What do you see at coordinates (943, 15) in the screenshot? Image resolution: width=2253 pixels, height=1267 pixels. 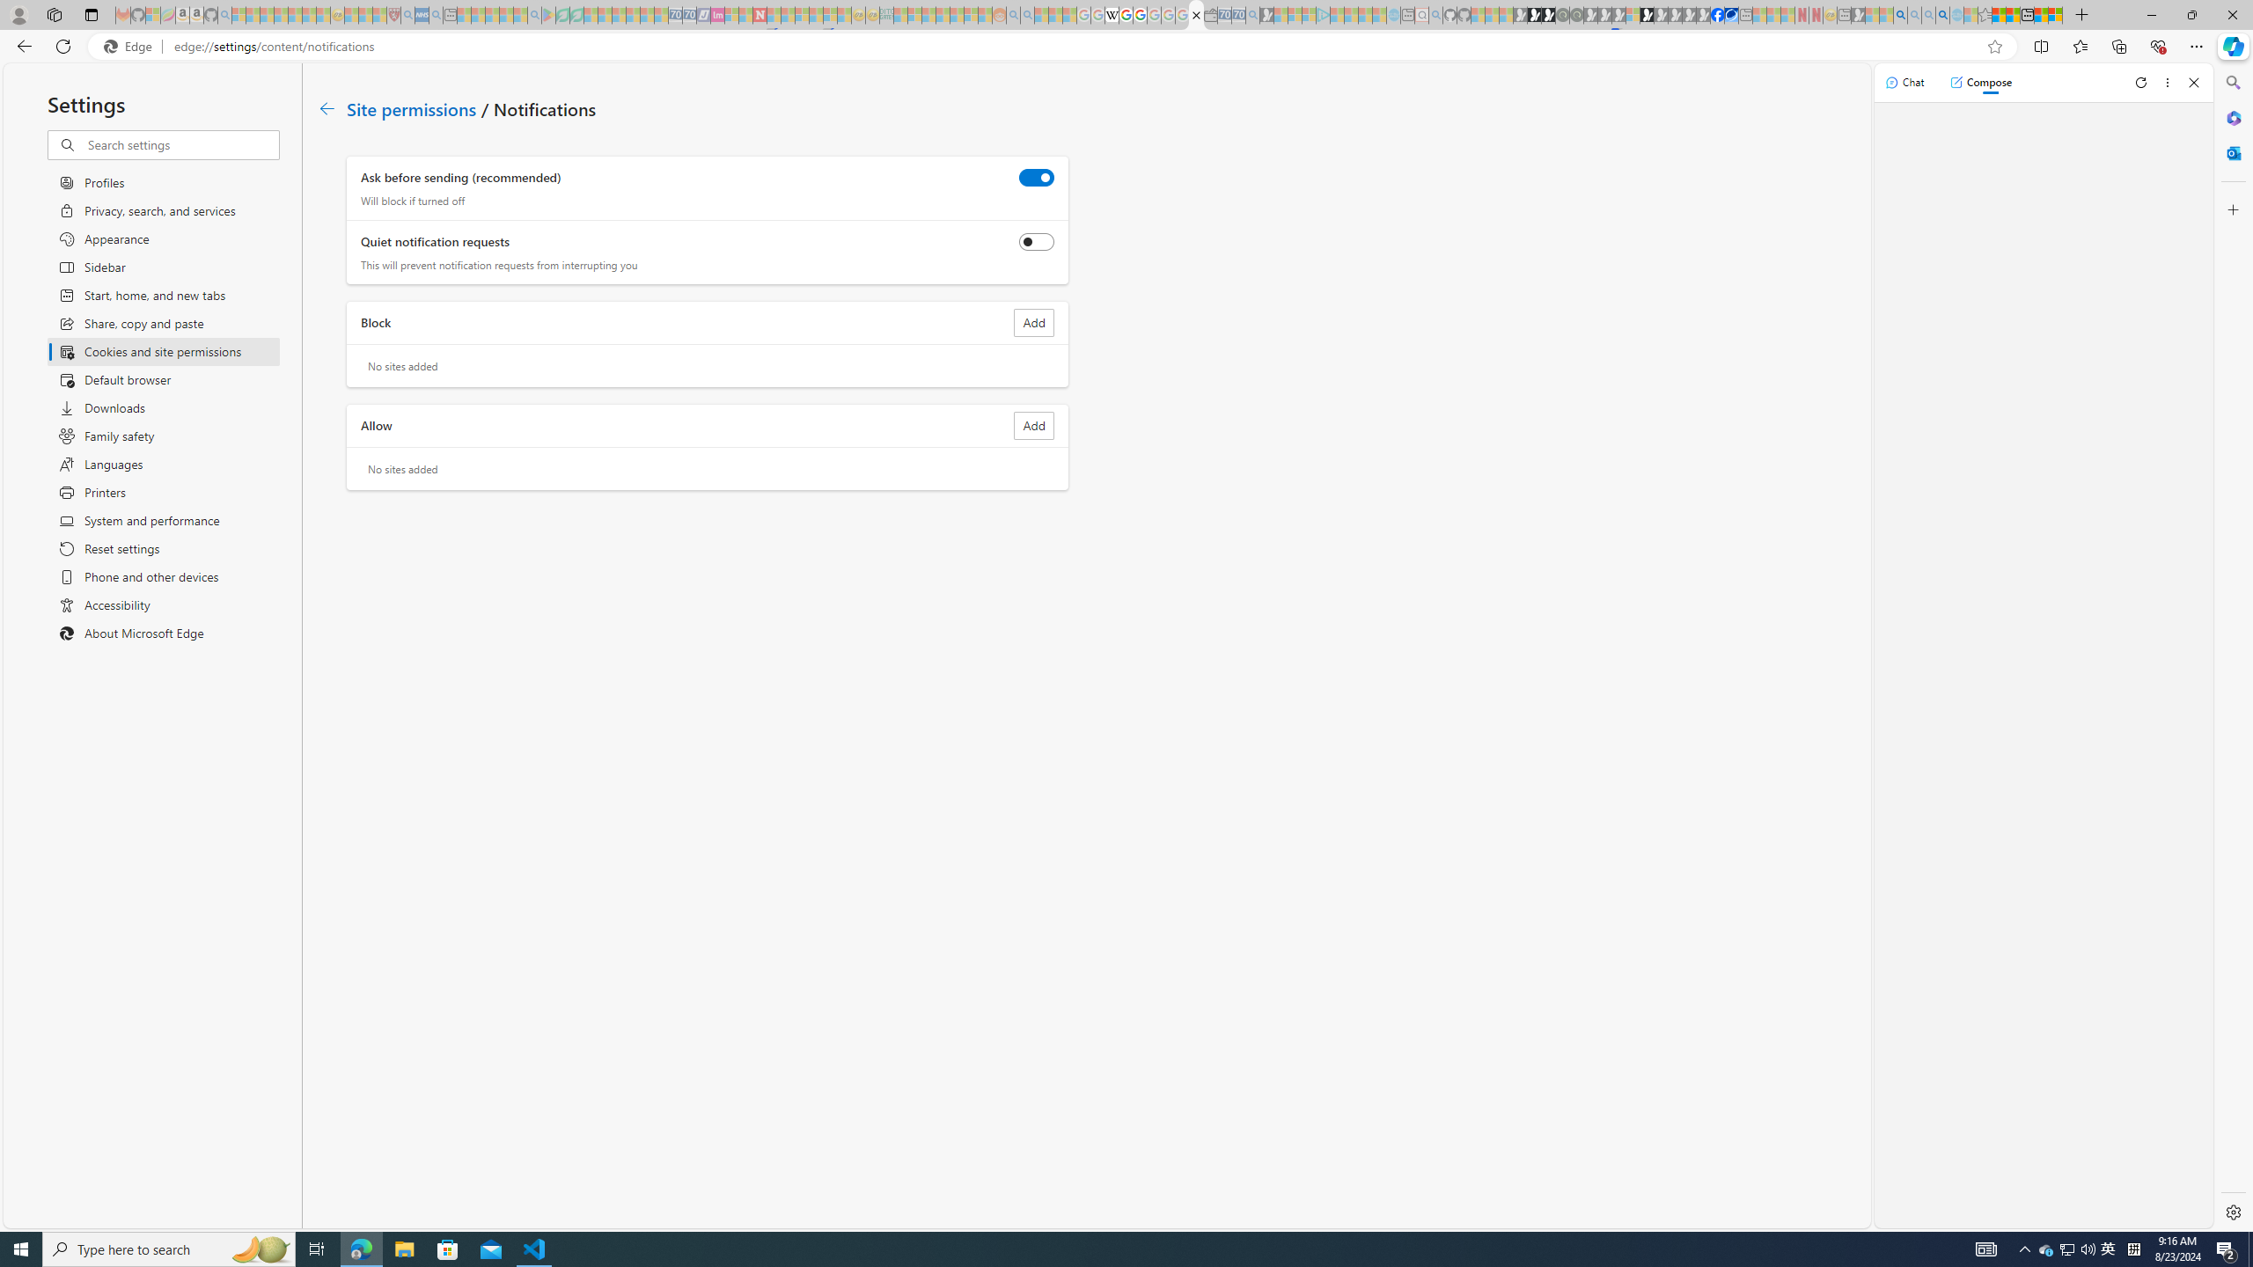 I see `Expert Portfolios - Sleeping` at bounding box center [943, 15].